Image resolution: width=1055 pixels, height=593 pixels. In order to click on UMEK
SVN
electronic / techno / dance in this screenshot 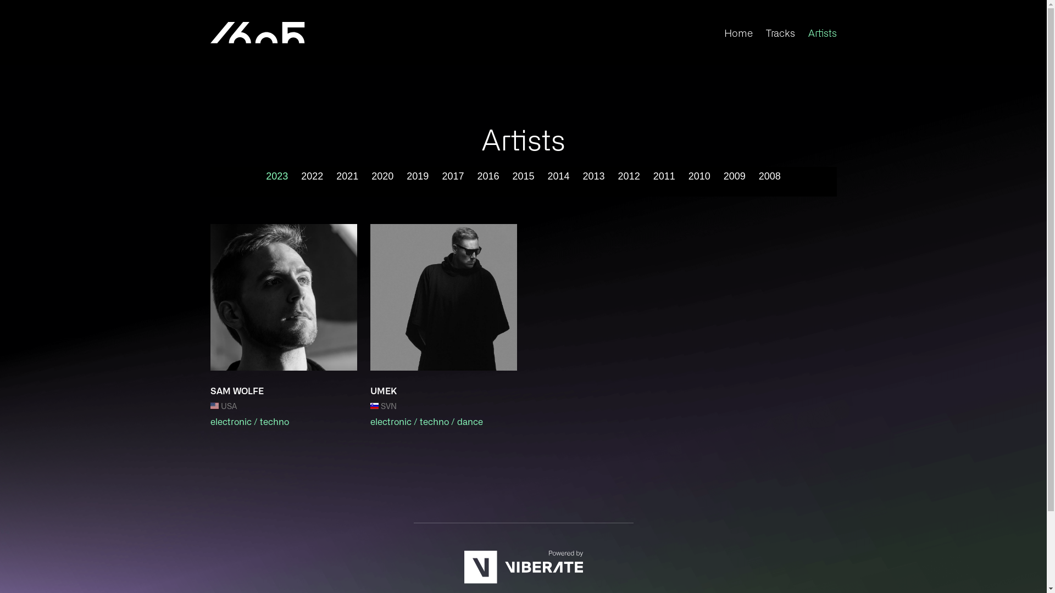, I will do `click(444, 326)`.